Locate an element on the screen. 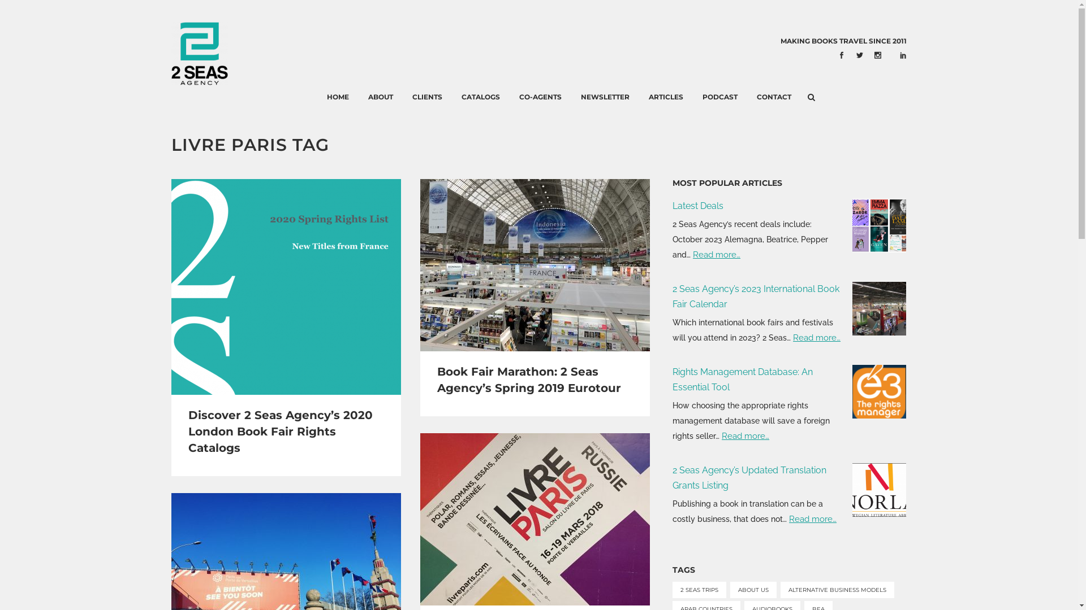  ALTERNATIVE BUSINESS MODELS is located at coordinates (837, 590).